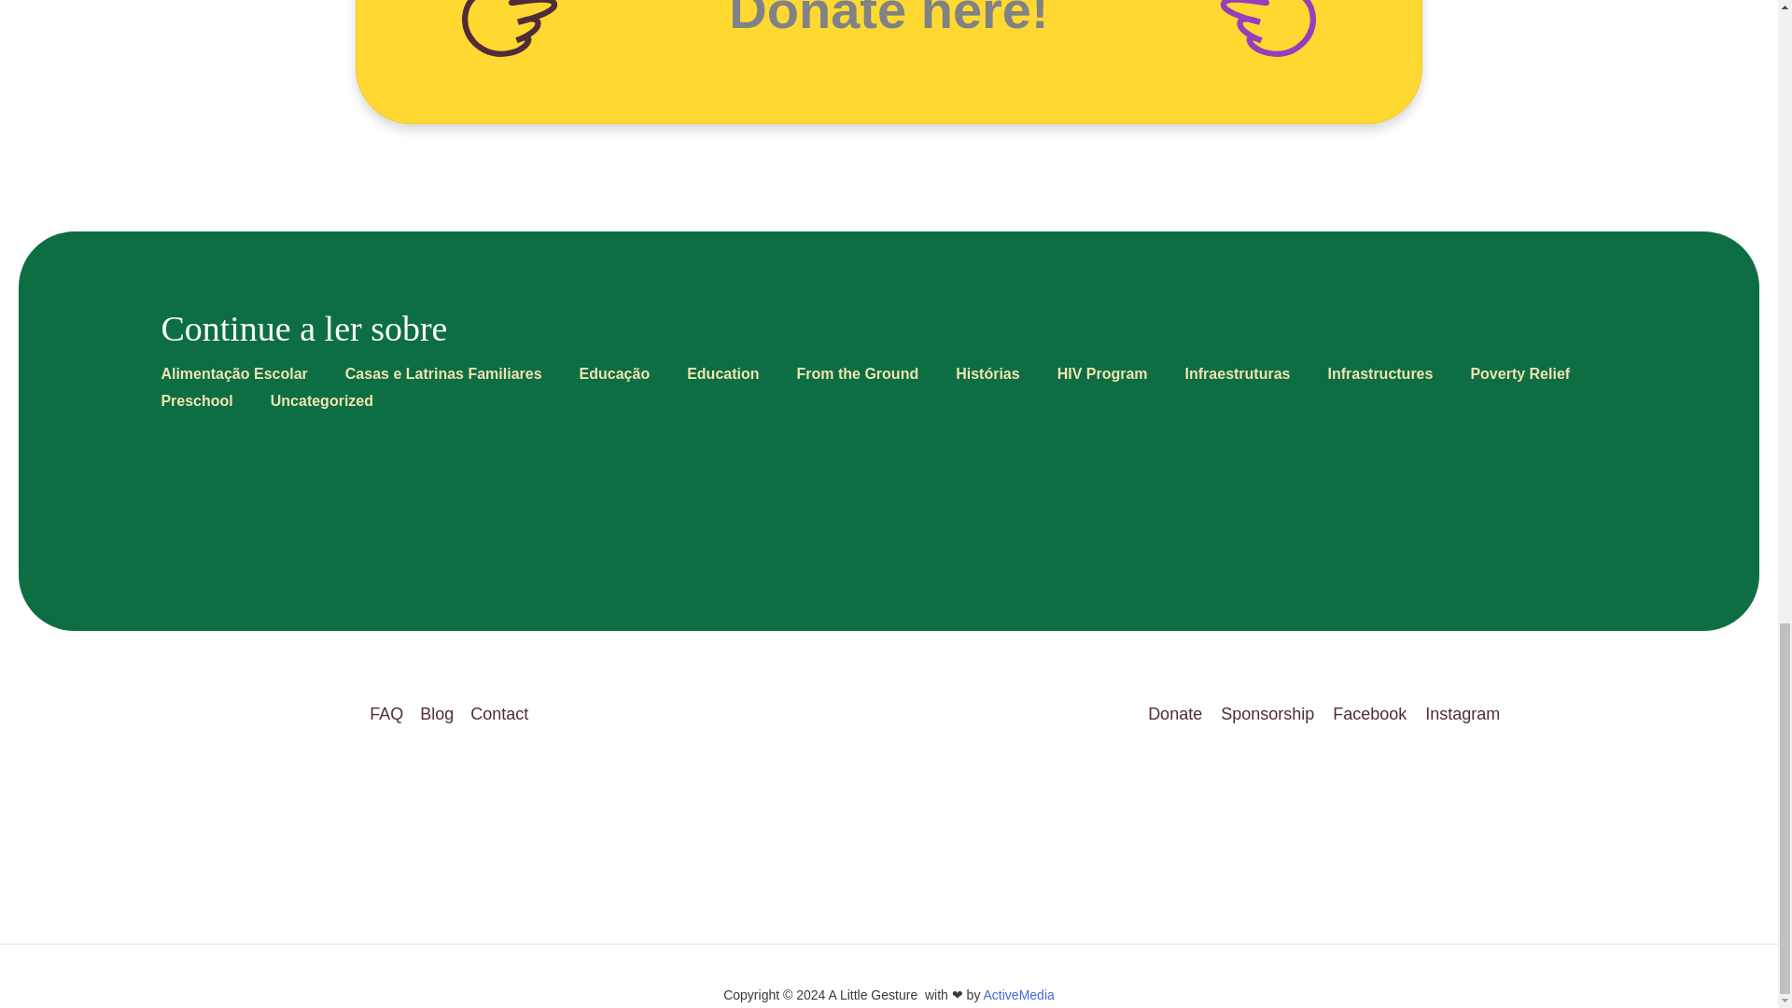 The image size is (1792, 1008). Describe the element at coordinates (889, 62) in the screenshot. I see `PayPal - The safer, easier way to pay online!` at that location.